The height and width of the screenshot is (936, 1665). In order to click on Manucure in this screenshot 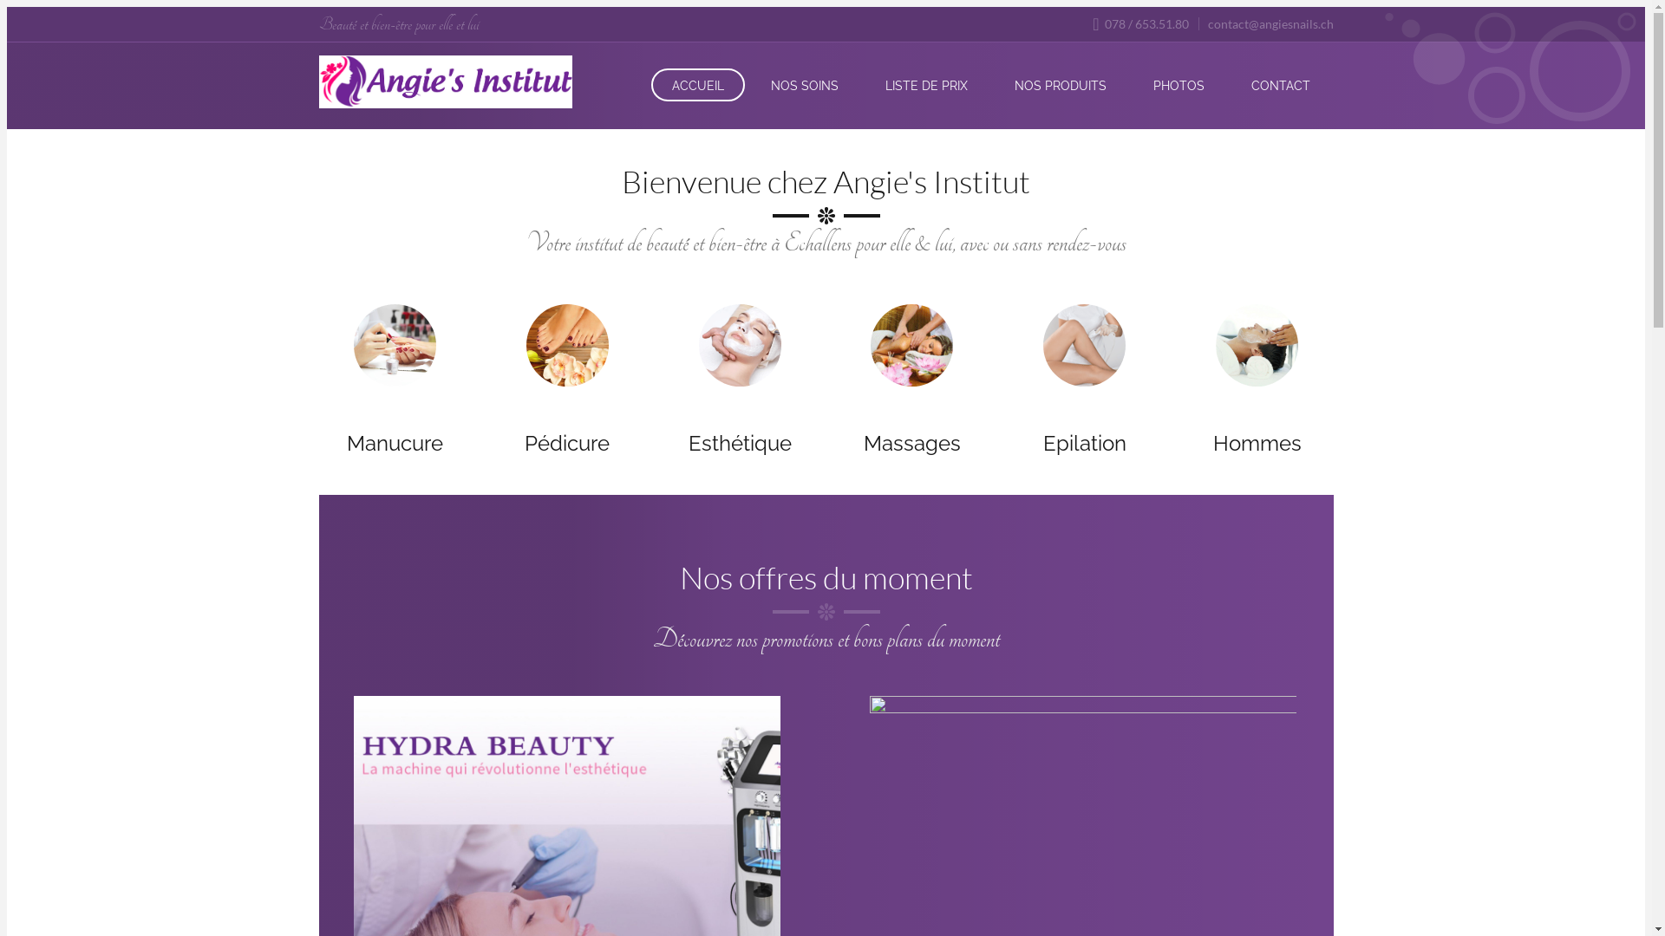, I will do `click(395, 444)`.